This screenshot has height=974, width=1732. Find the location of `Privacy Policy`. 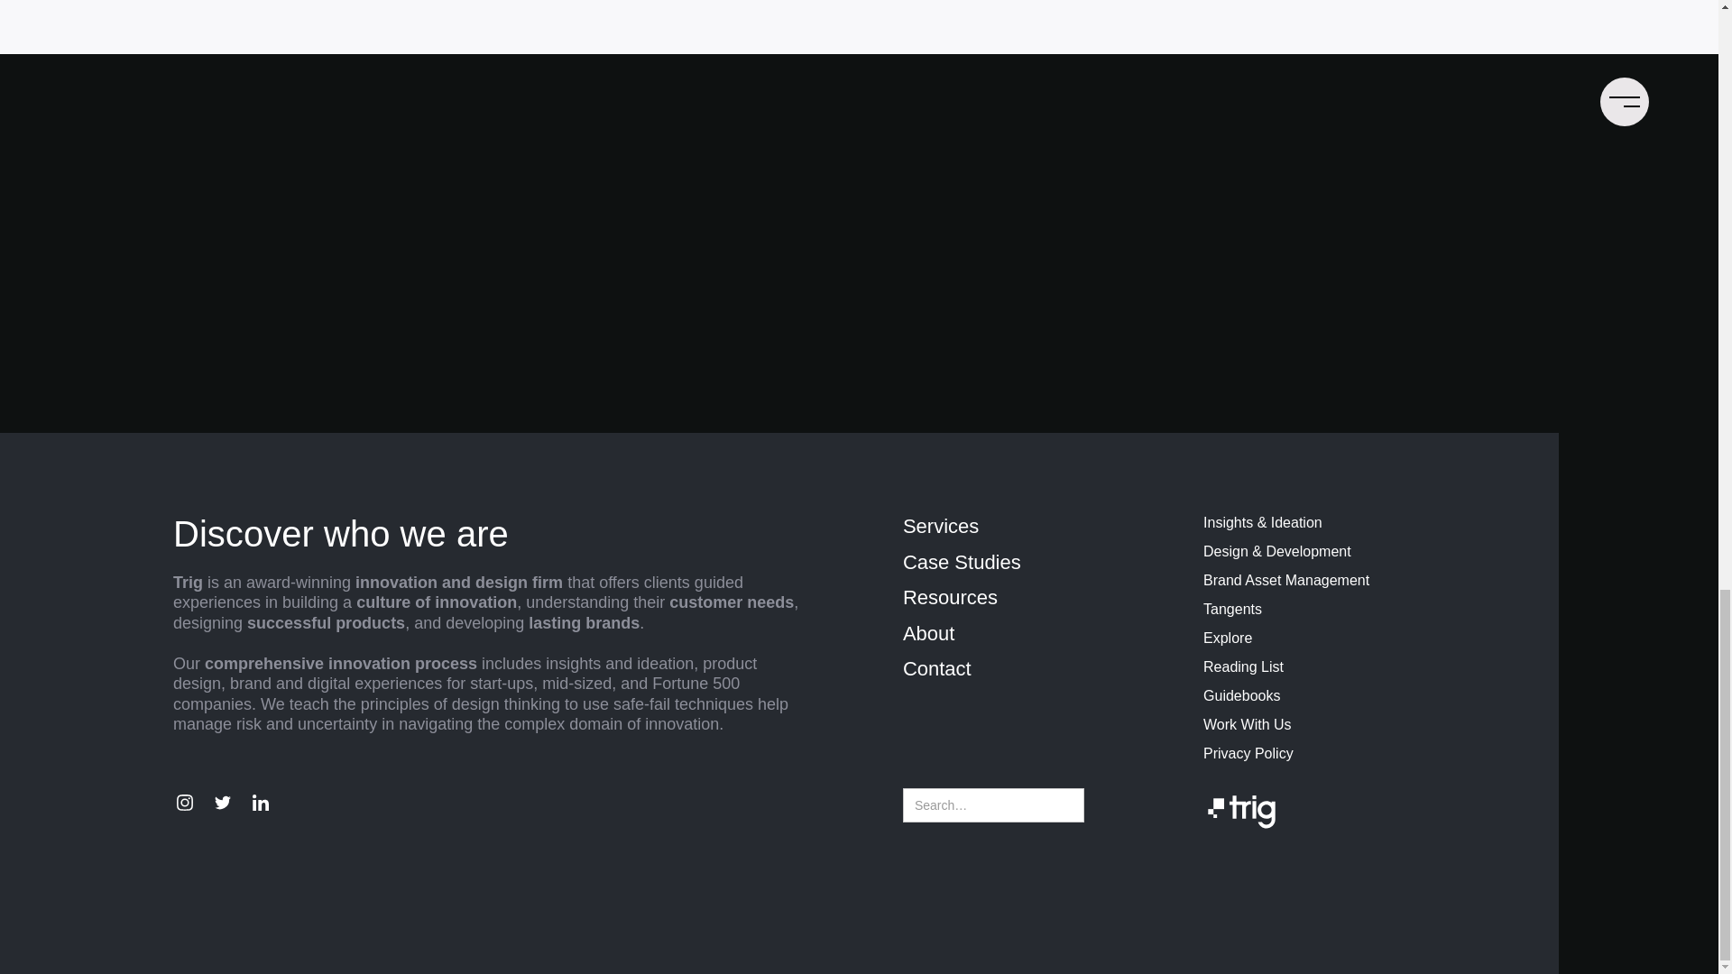

Privacy Policy is located at coordinates (1346, 754).